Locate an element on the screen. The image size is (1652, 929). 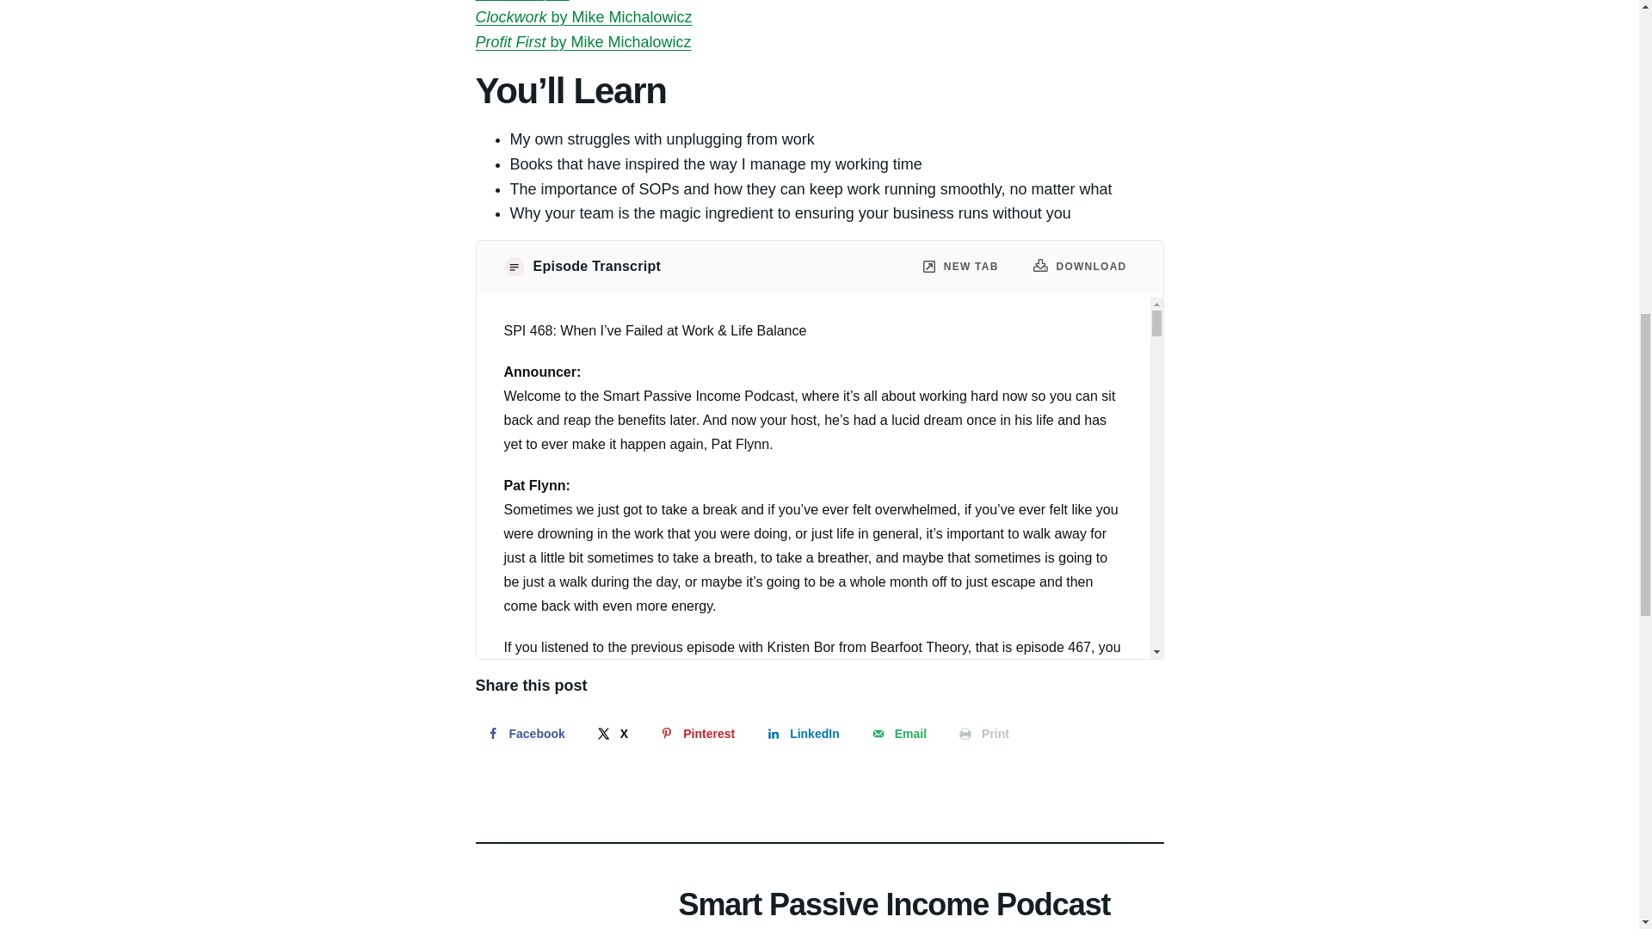
Print this webpage is located at coordinates (983, 733).